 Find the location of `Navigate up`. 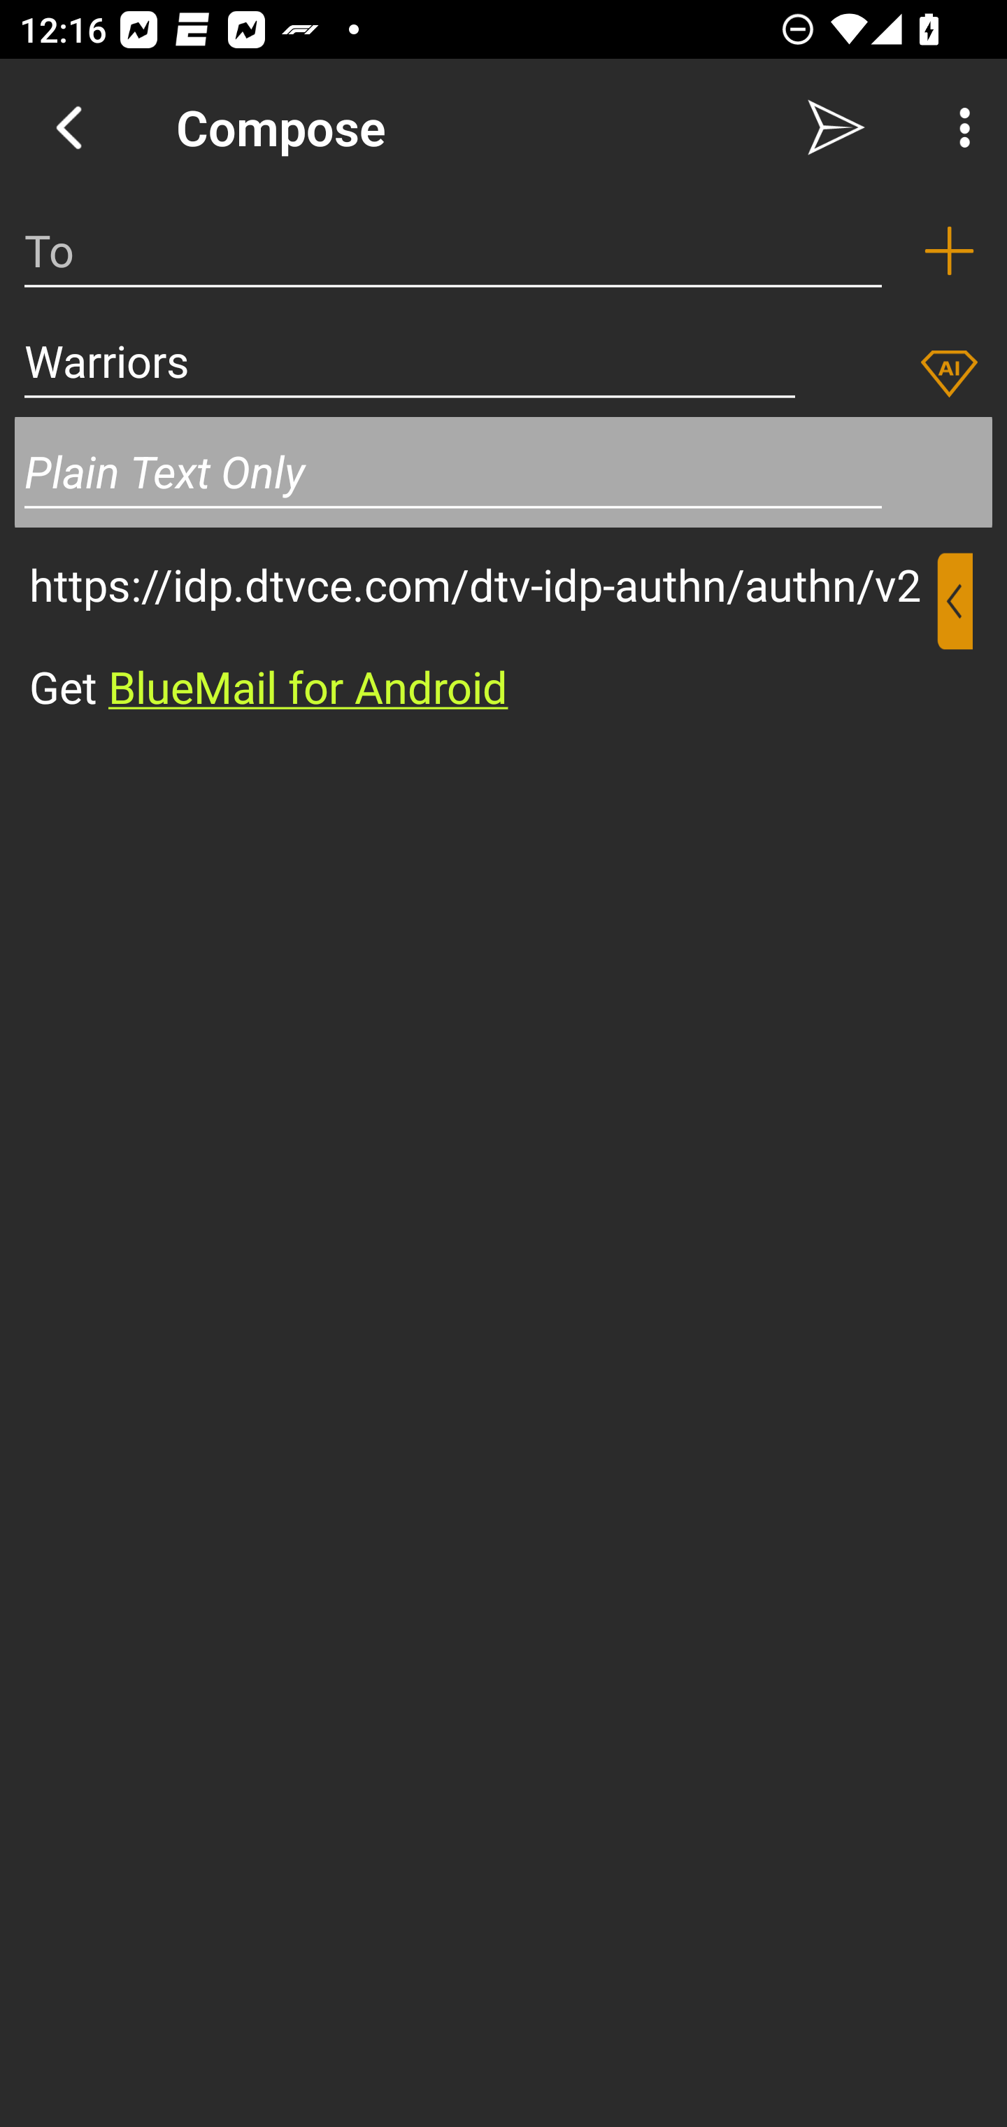

Navigate up is located at coordinates (69, 127).